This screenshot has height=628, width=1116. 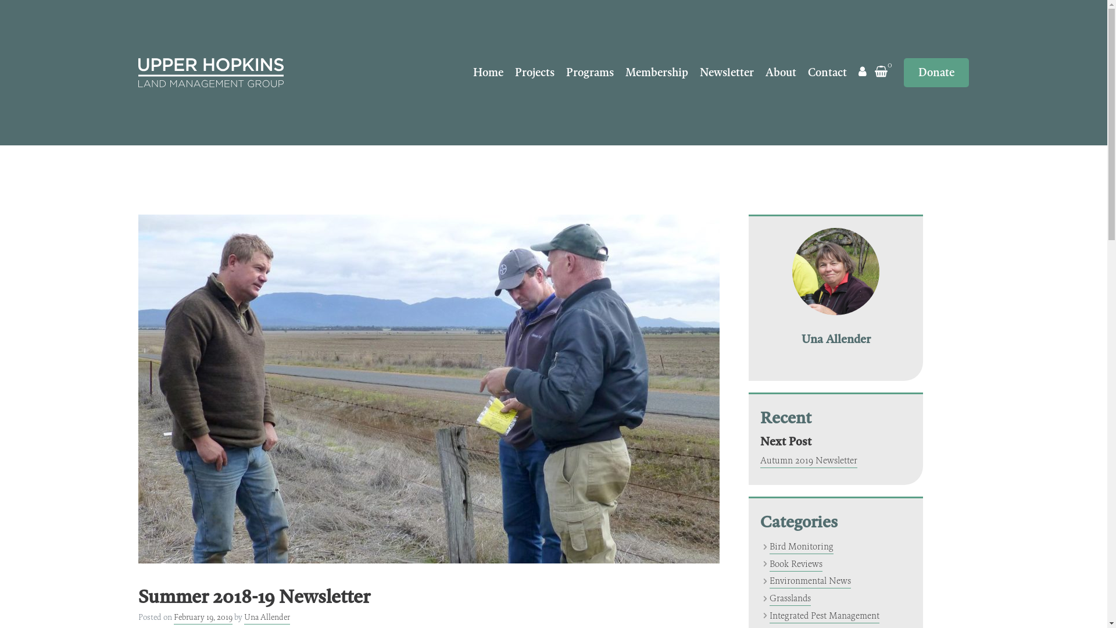 I want to click on Una Allender, so click(x=267, y=617).